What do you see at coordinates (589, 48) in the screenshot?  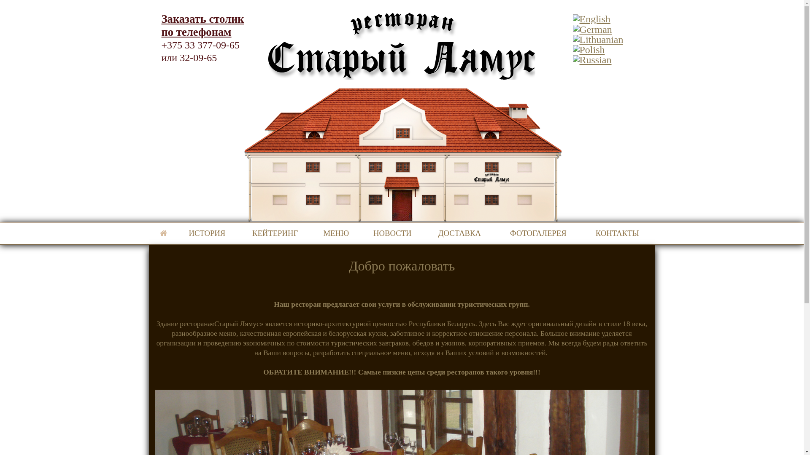 I see `Polish` at bounding box center [589, 48].